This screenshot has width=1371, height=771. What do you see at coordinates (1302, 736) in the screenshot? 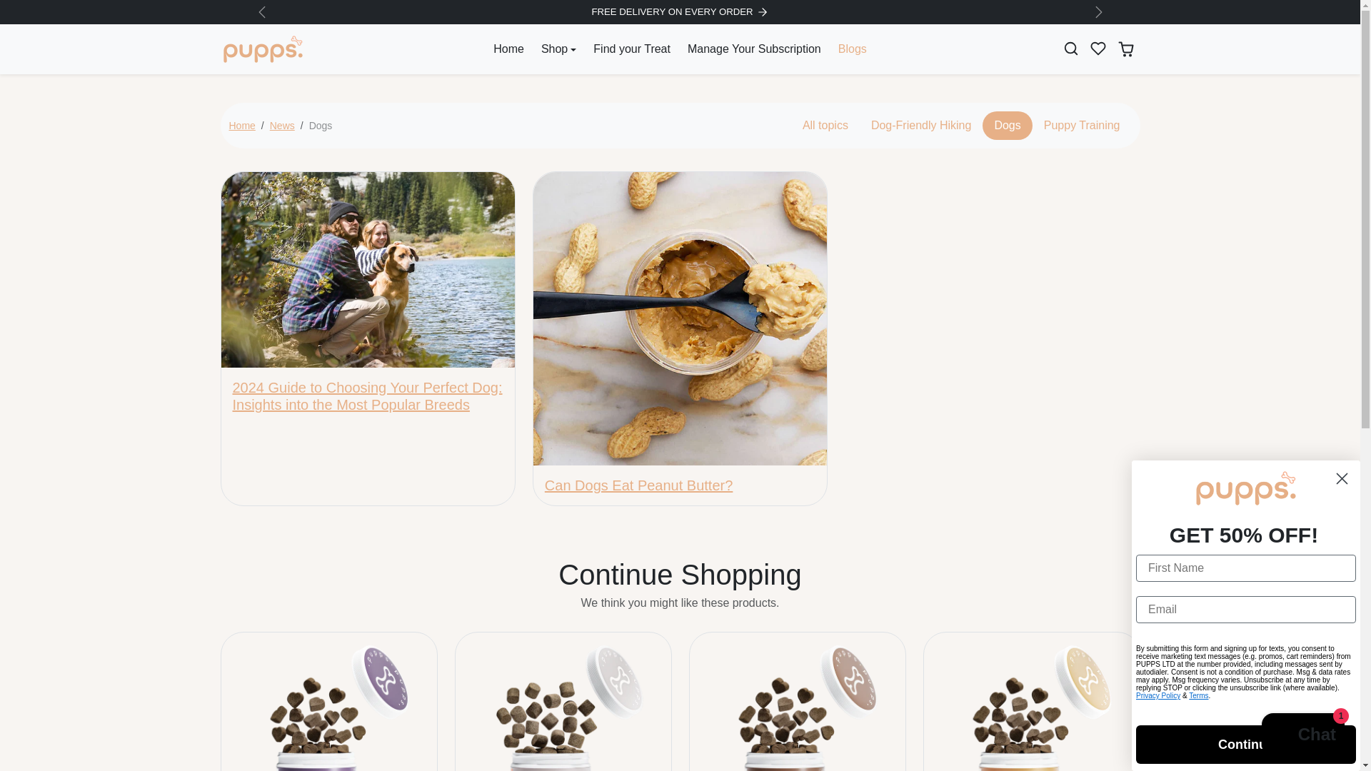
I see `Shopify online store chat` at bounding box center [1302, 736].